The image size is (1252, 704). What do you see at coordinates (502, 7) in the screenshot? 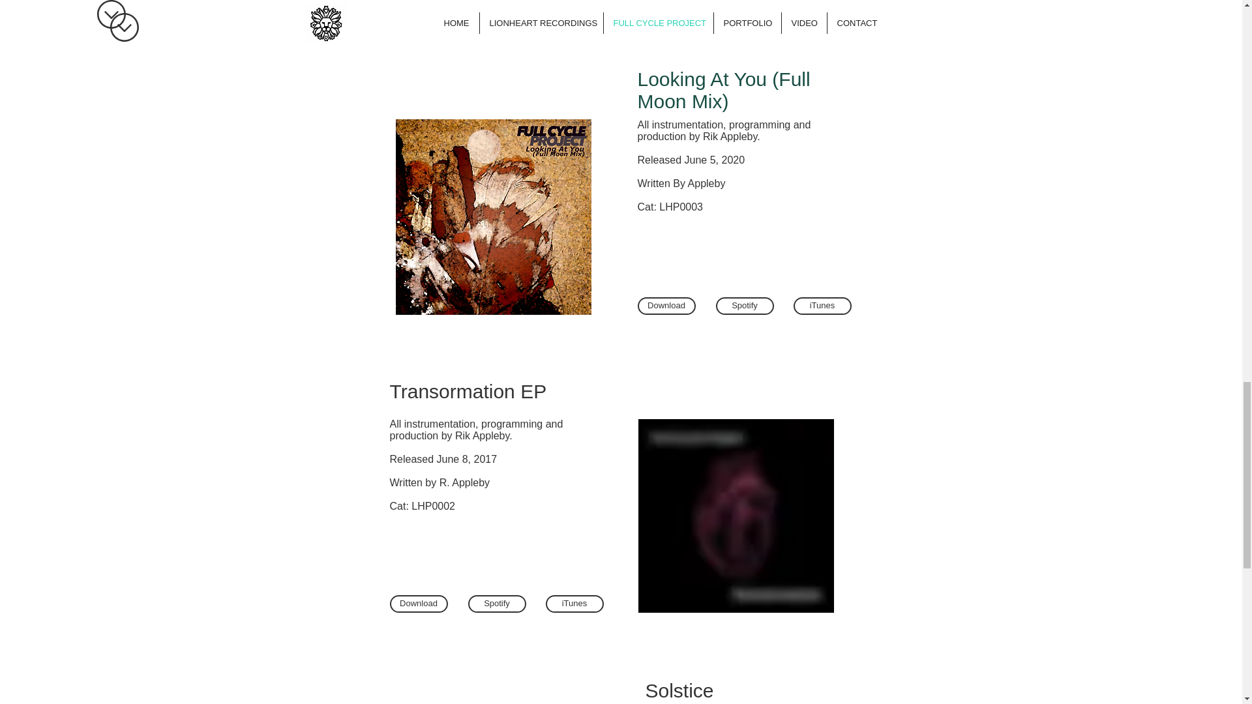
I see `Spotify` at bounding box center [502, 7].